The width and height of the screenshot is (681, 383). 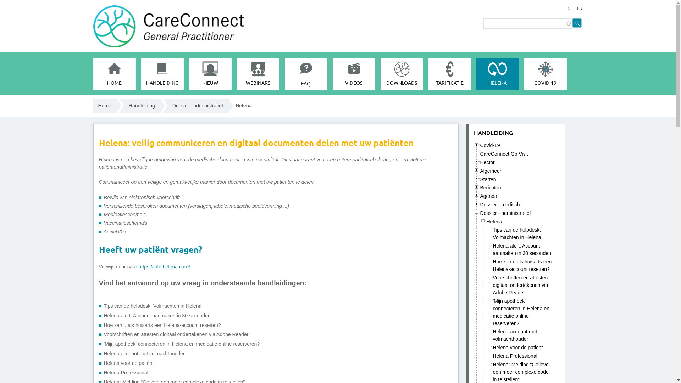 I want to click on Tips van de helpdesk: Volmachten in Helena, so click(x=153, y=306).